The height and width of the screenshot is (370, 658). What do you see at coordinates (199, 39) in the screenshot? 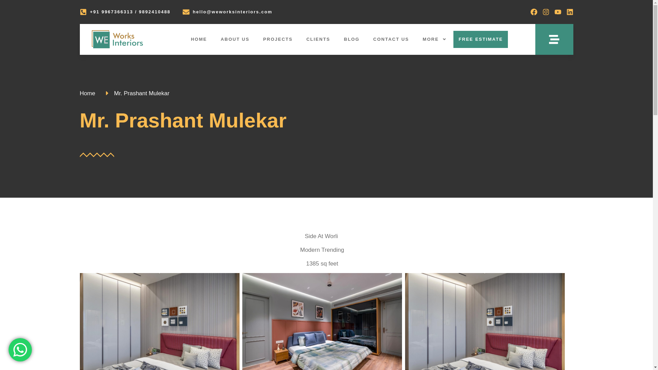
I see `HOME` at bounding box center [199, 39].